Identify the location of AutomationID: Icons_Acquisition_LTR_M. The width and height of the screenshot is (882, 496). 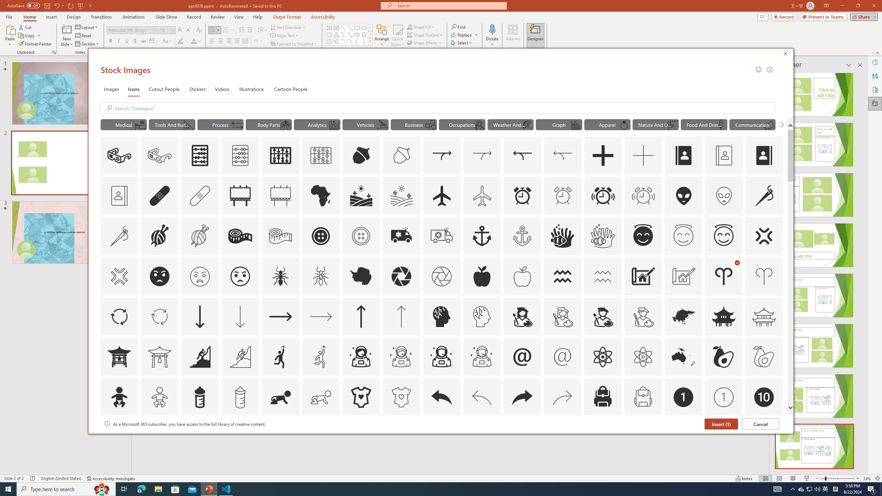
(482, 156).